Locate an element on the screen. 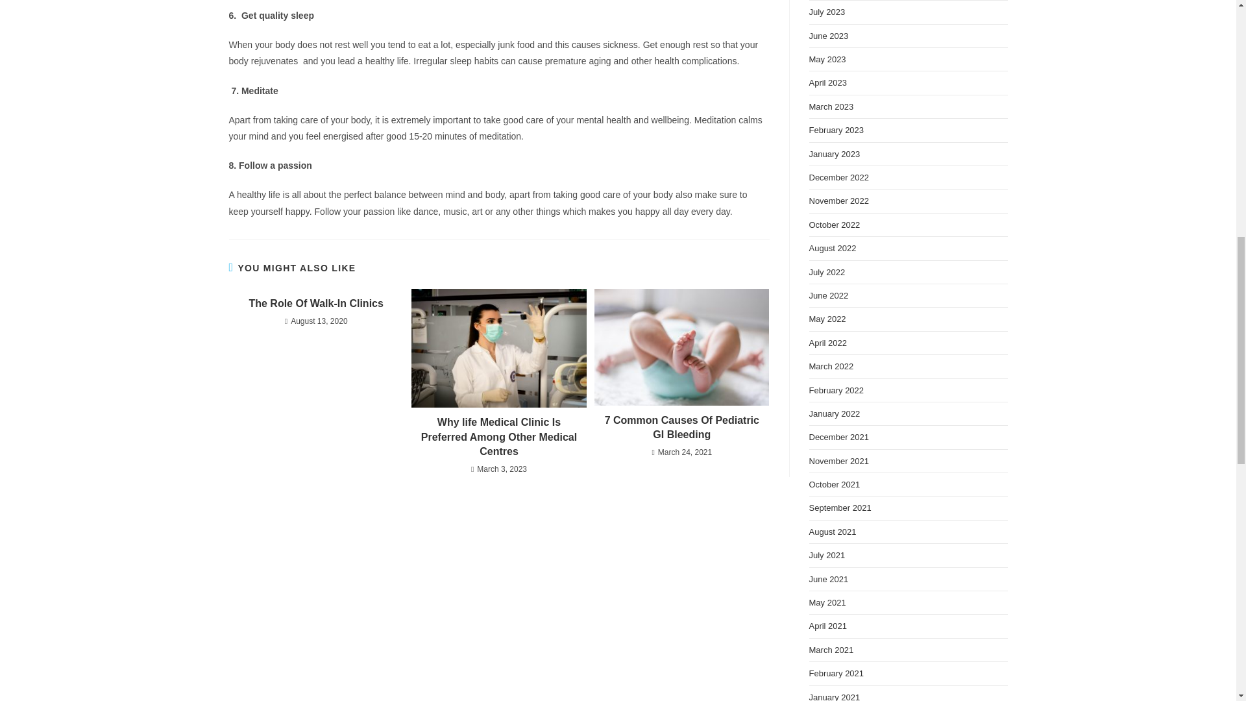 This screenshot has width=1246, height=701. May 2023 is located at coordinates (827, 60).